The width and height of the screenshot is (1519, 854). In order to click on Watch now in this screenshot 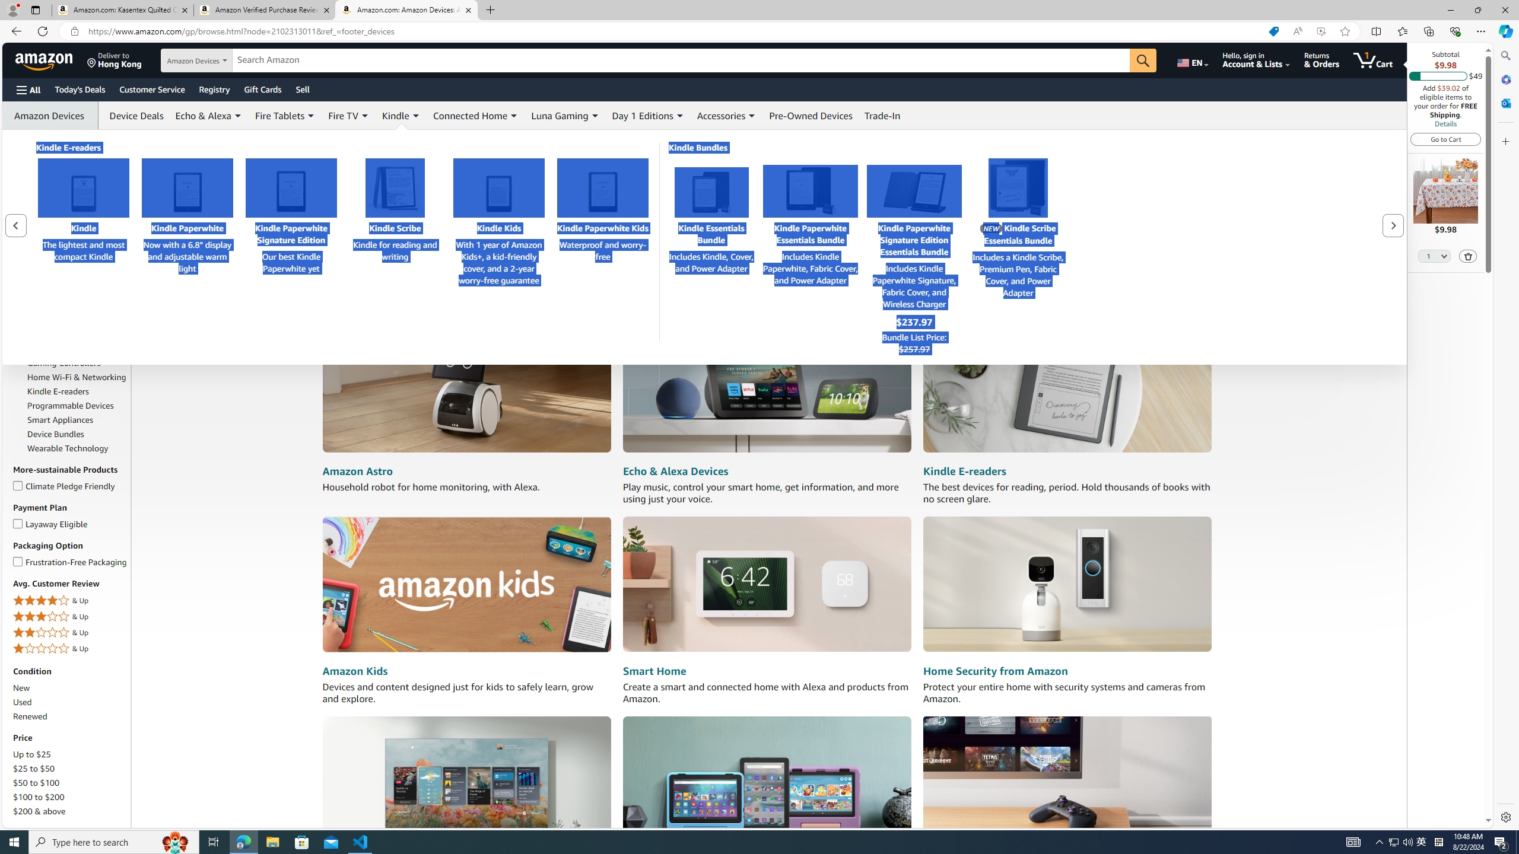, I will do `click(457, 217)`.